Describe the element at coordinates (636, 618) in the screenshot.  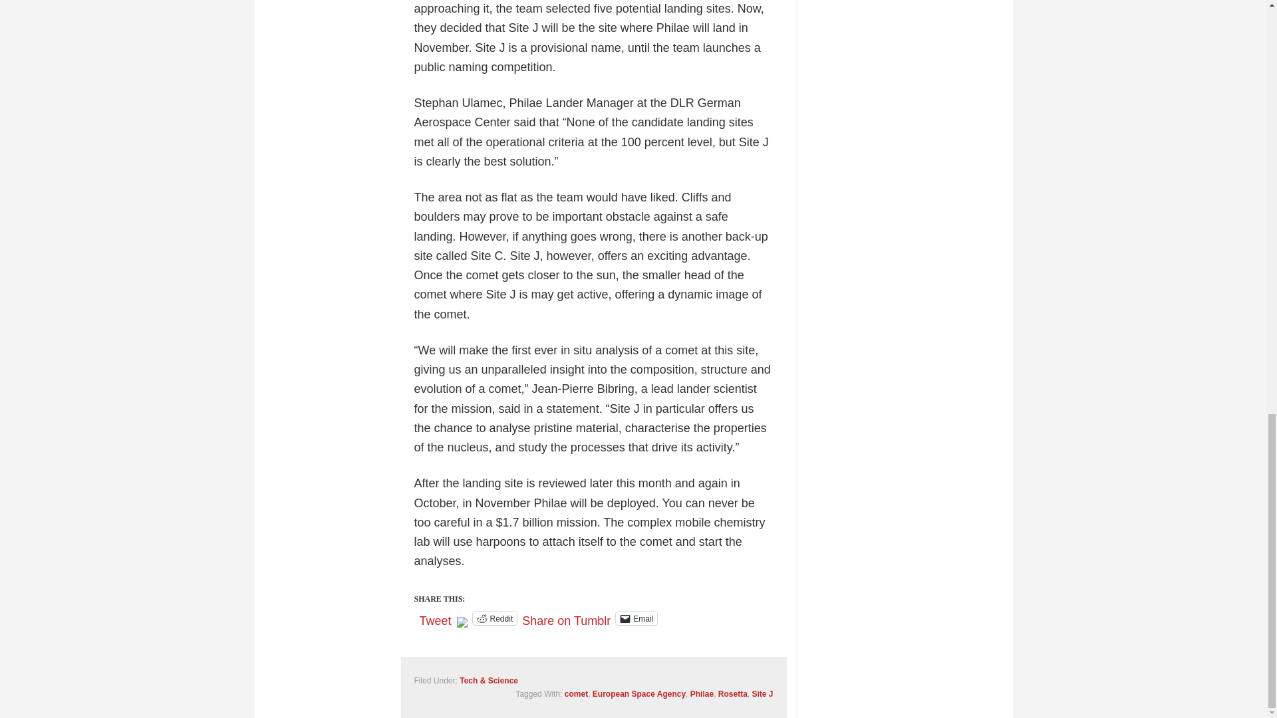
I see `Email` at that location.